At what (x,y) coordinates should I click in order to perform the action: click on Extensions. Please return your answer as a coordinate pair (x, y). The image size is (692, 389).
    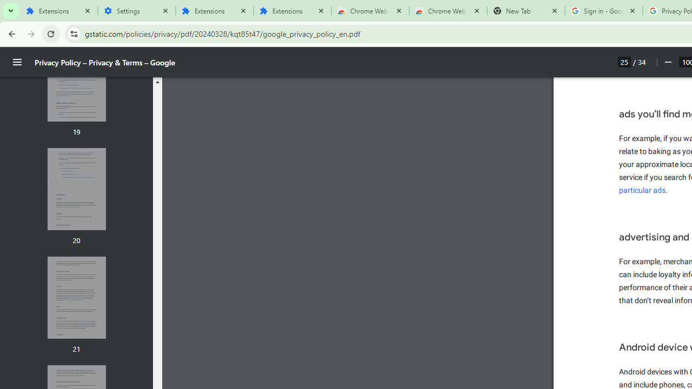
    Looking at the image, I should click on (292, 11).